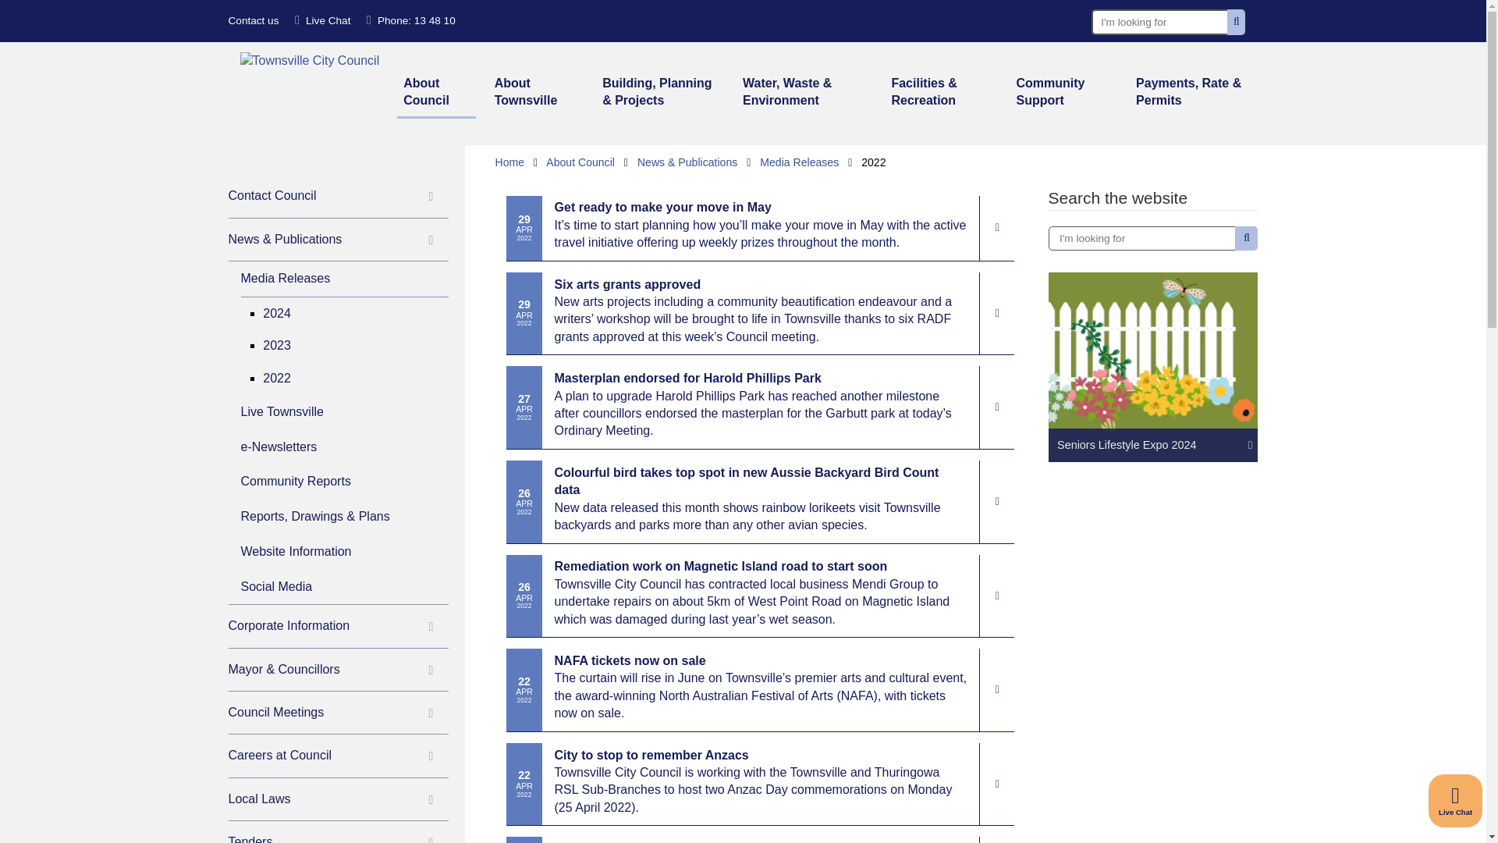 The image size is (1498, 843). I want to click on Phone: 13 48 10, so click(410, 20).